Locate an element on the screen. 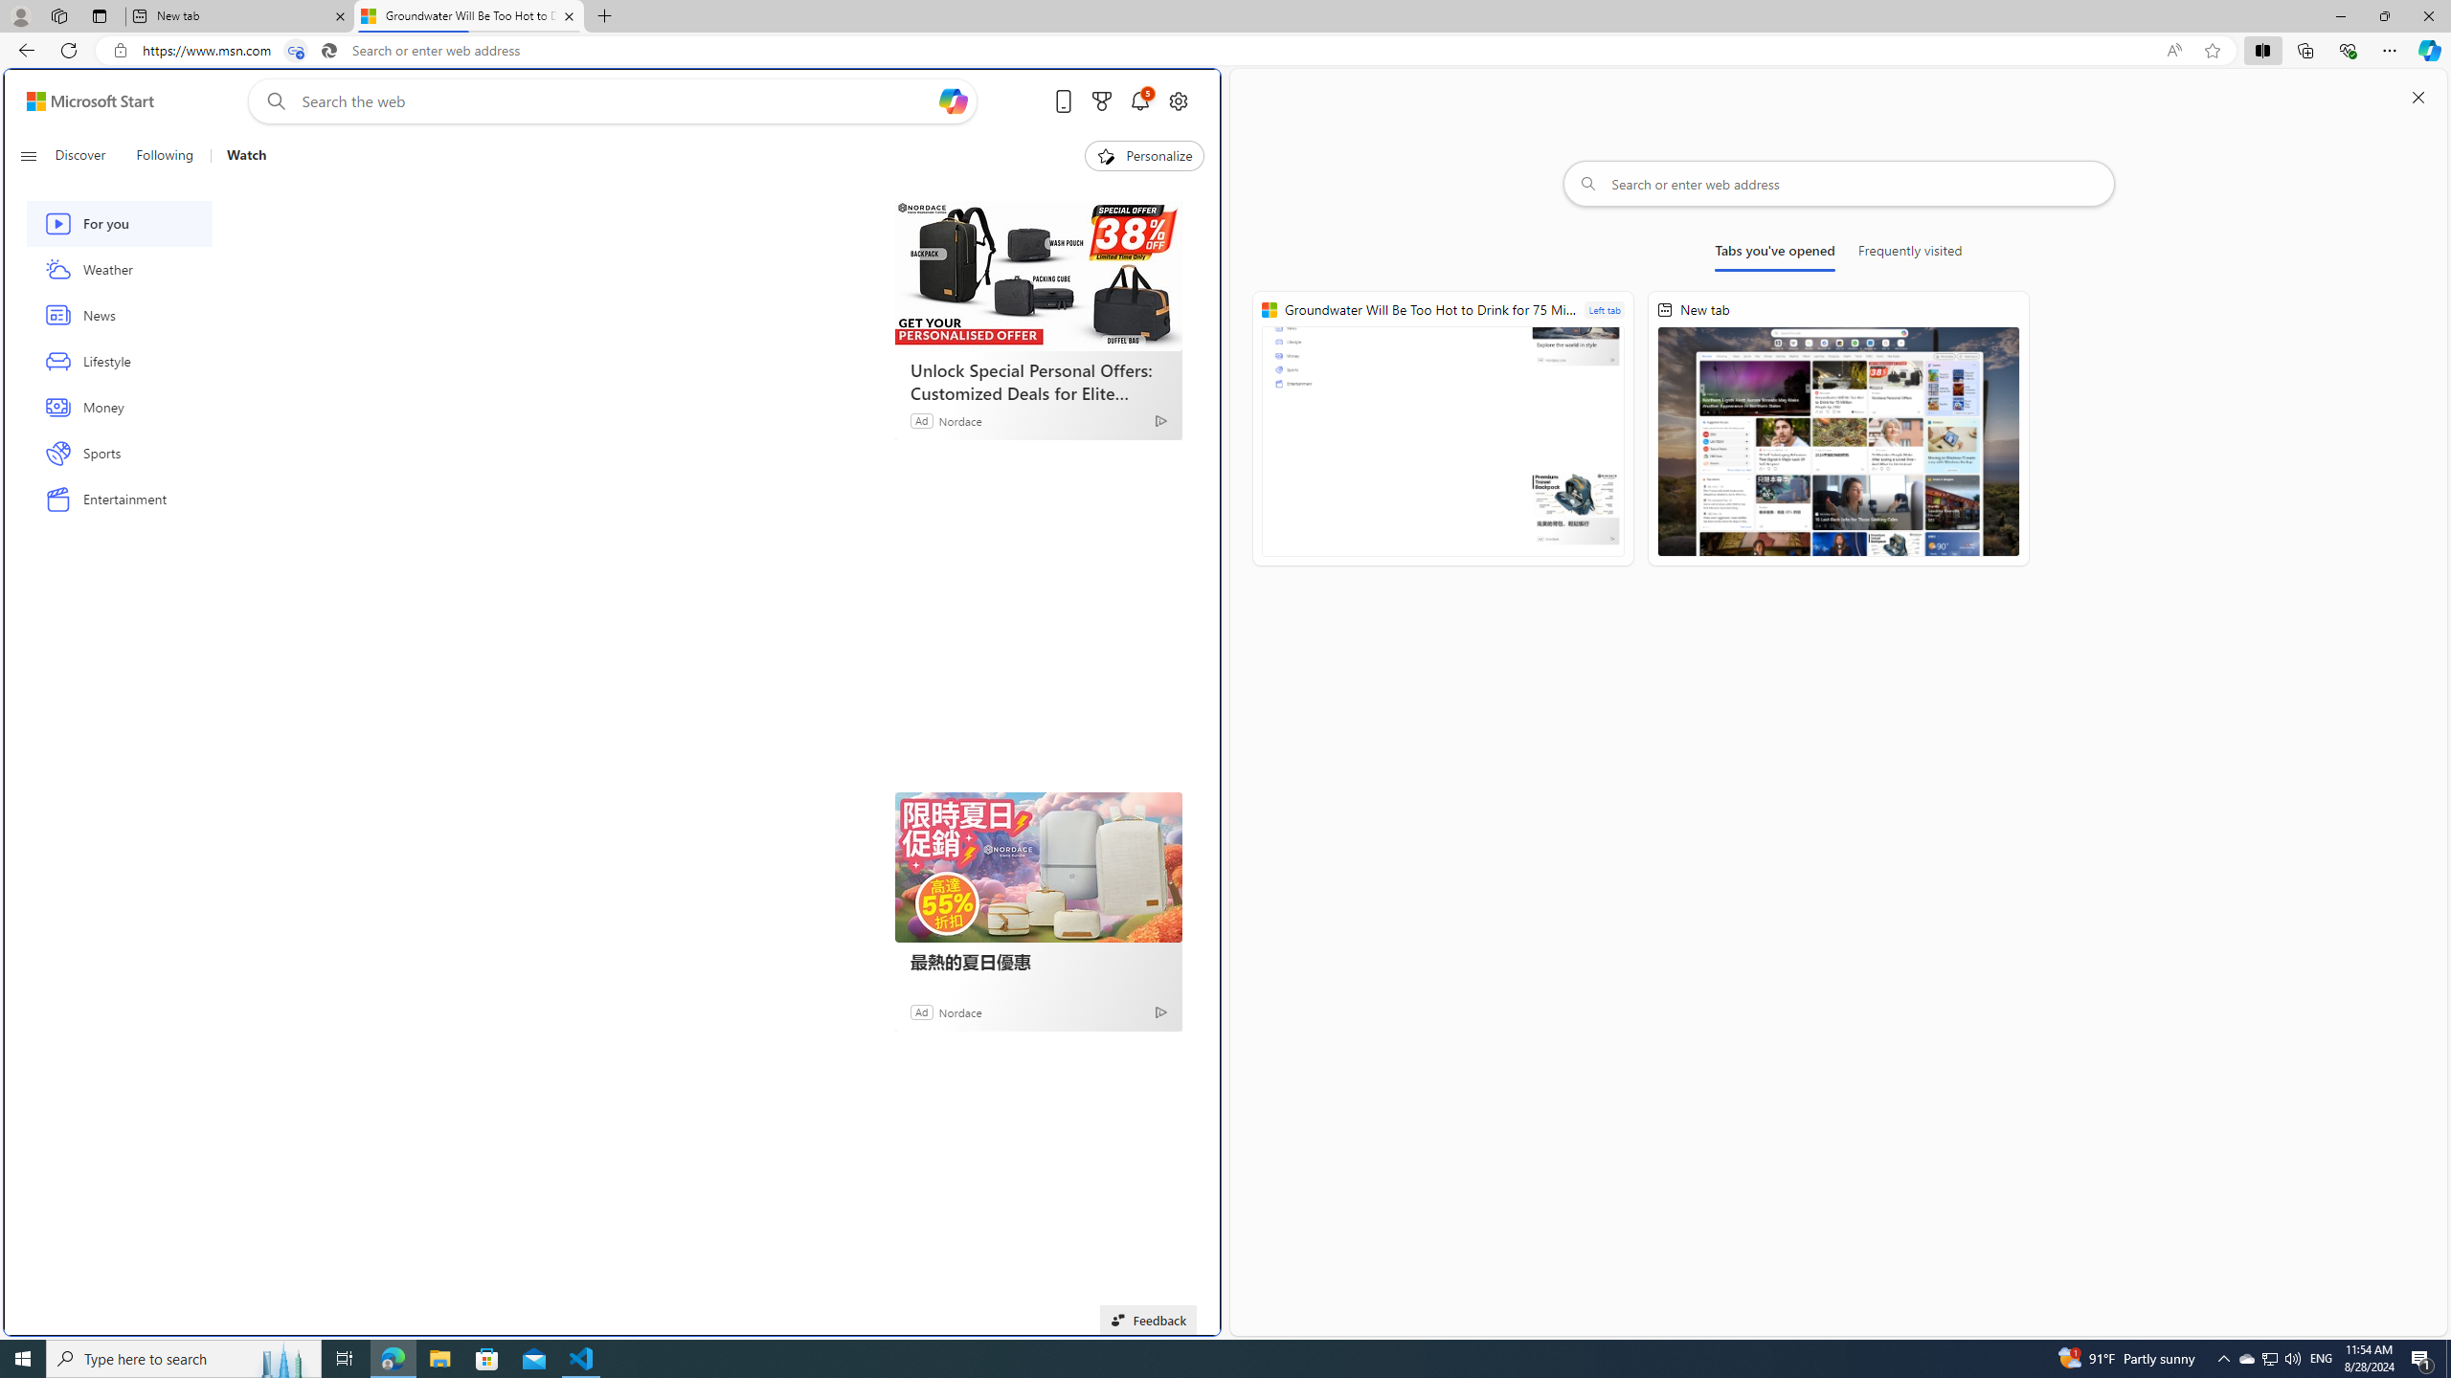 This screenshot has height=1378, width=2451. Personalize is located at coordinates (1144, 156).